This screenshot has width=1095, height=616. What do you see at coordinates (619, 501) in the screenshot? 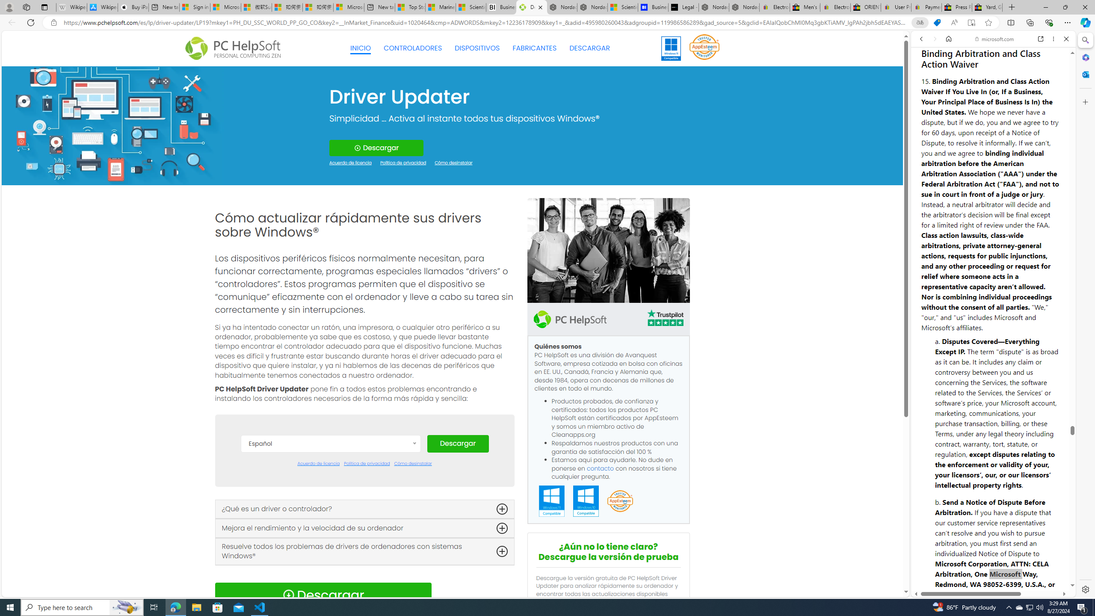
I see `App Esteem` at bounding box center [619, 501].